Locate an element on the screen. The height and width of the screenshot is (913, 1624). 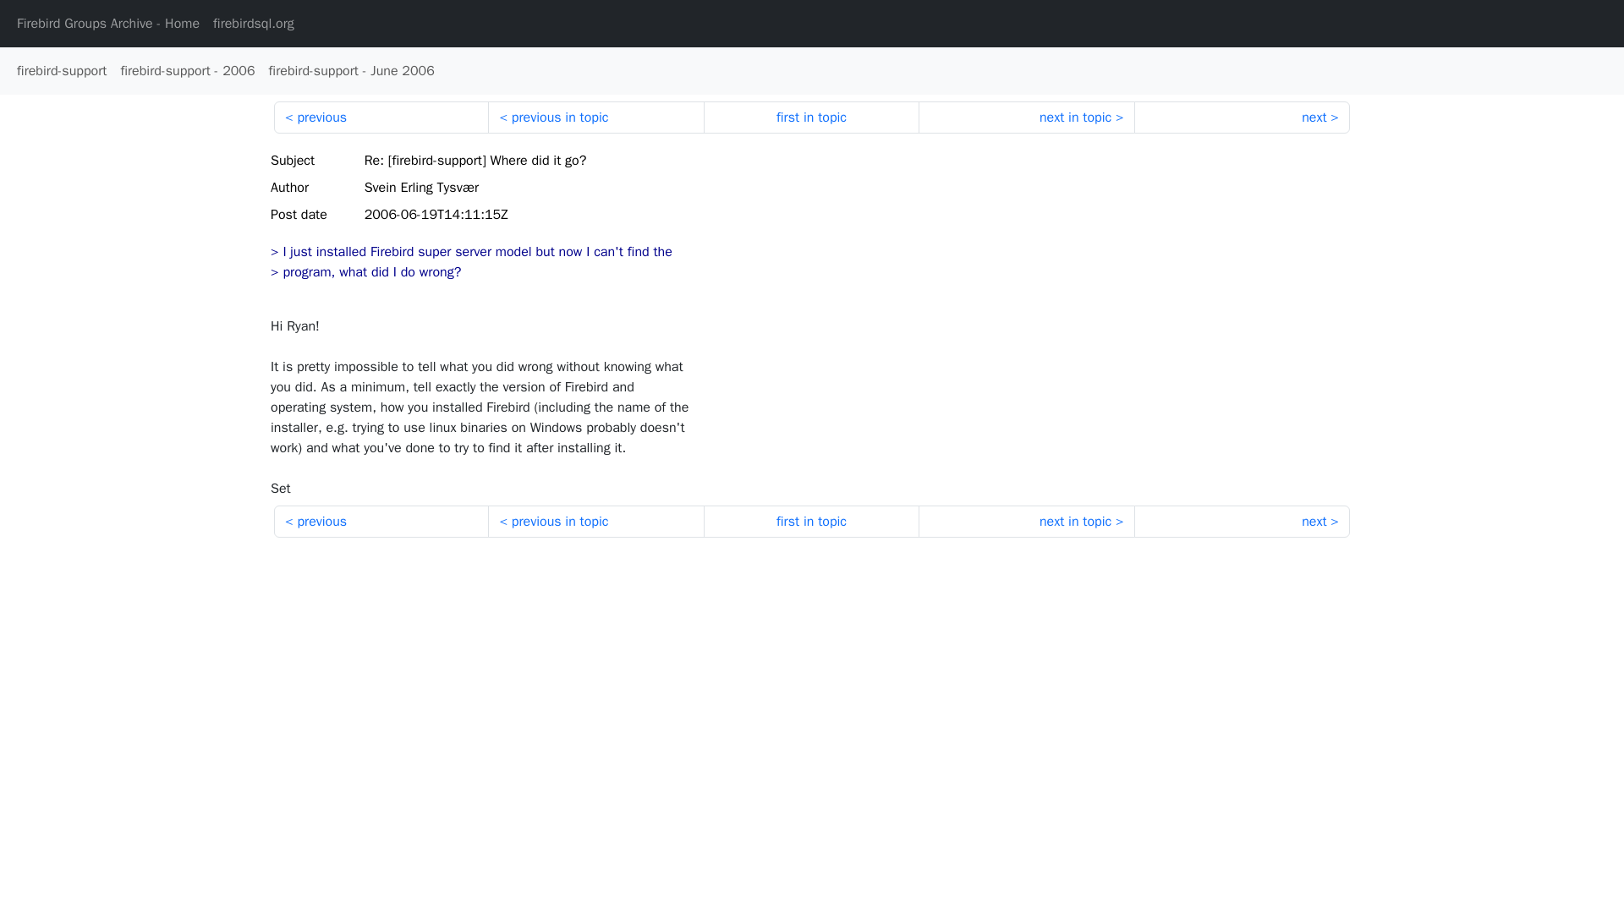
next is located at coordinates (1242, 522).